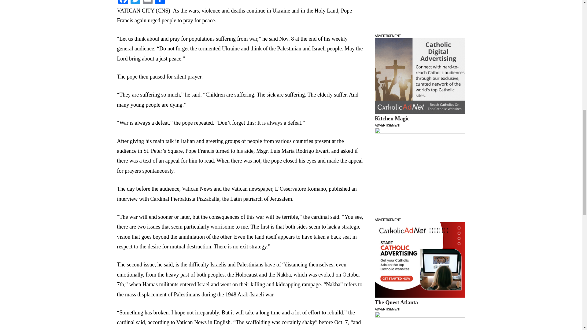 The width and height of the screenshot is (587, 330). I want to click on Twitter, so click(135, 3).